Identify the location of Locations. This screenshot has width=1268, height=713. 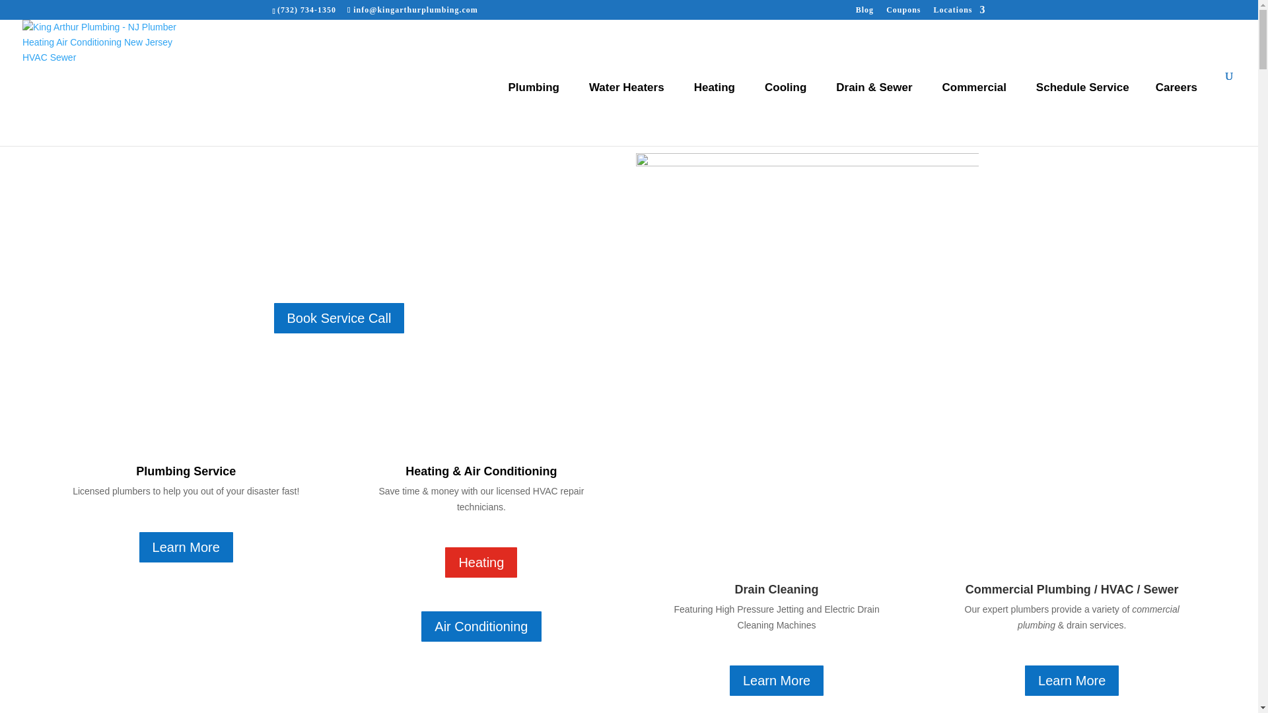
(959, 13).